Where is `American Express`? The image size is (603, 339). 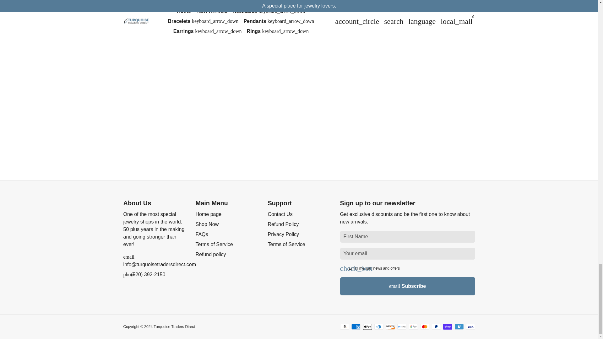 American Express is located at coordinates (356, 326).